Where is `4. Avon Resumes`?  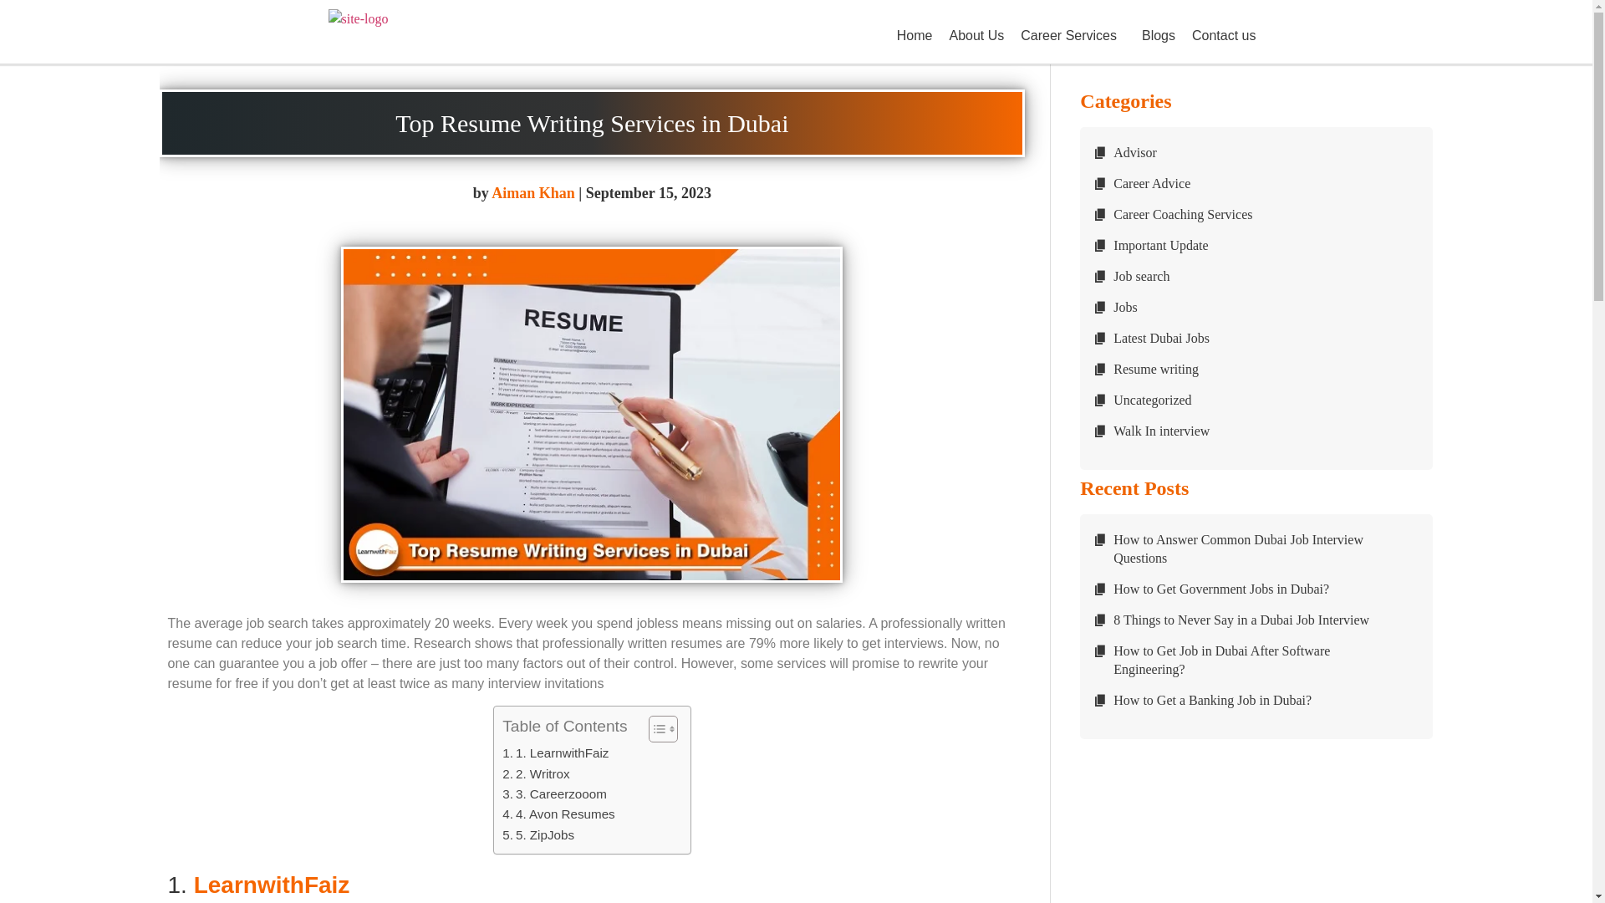 4. Avon Resumes is located at coordinates (558, 814).